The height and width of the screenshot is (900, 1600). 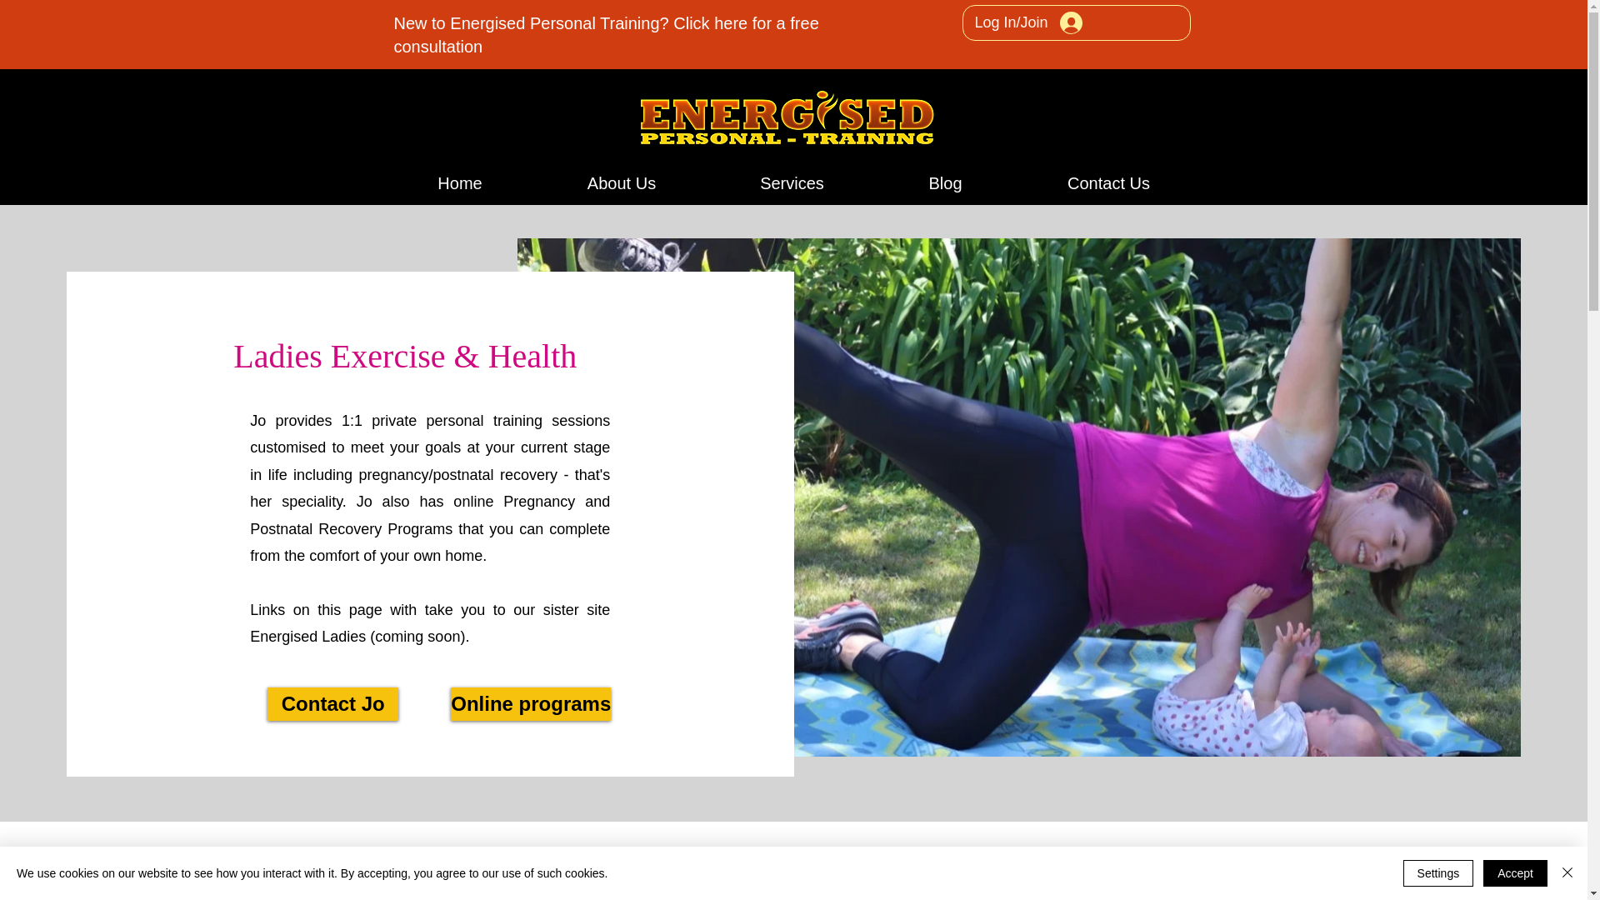 I want to click on Online programs, so click(x=531, y=704).